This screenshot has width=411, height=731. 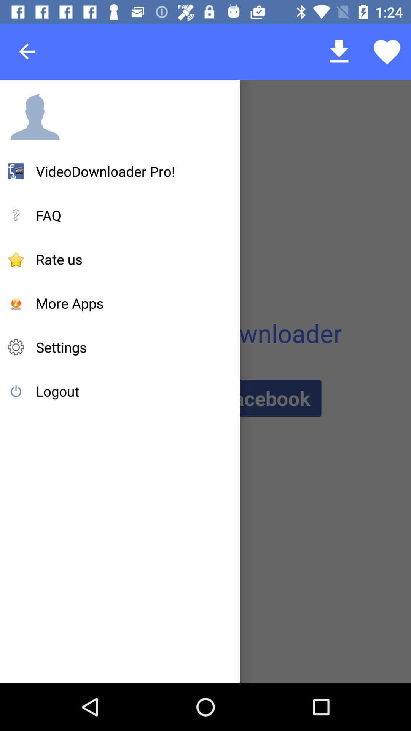 I want to click on click item below the faq icon, so click(x=59, y=259).